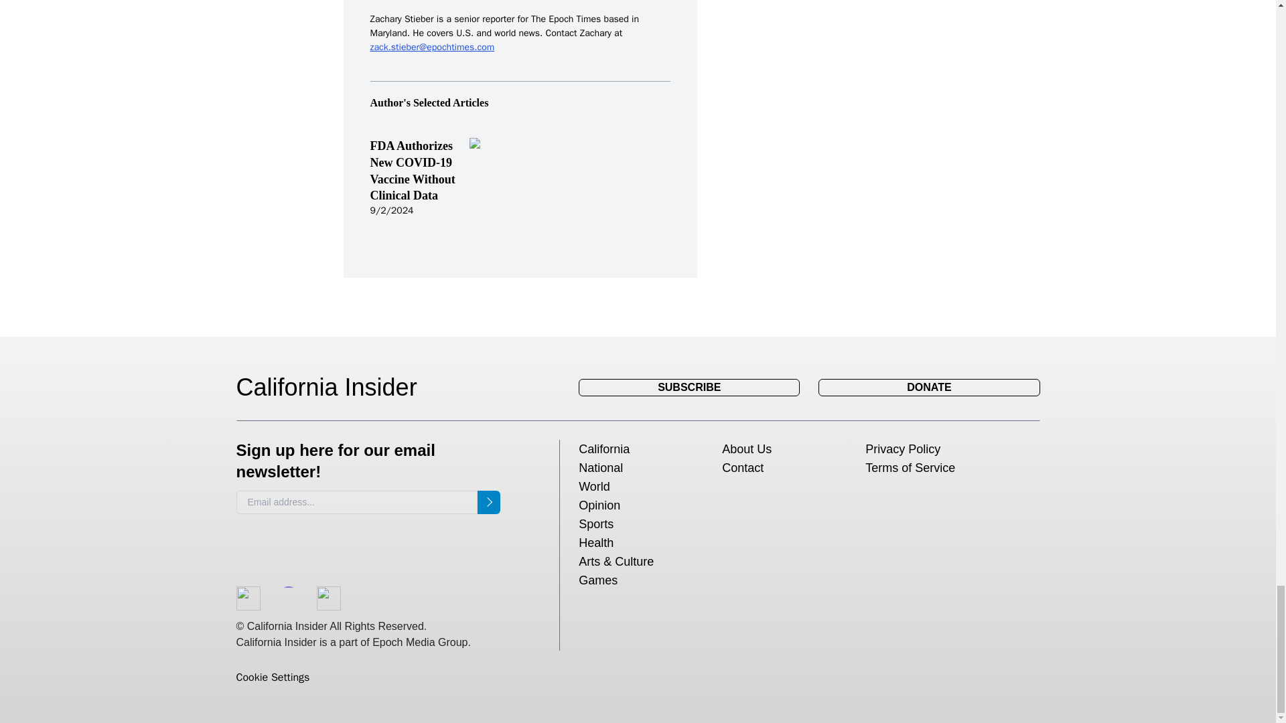 This screenshot has height=723, width=1286. What do you see at coordinates (596, 524) in the screenshot?
I see `Sports` at bounding box center [596, 524].